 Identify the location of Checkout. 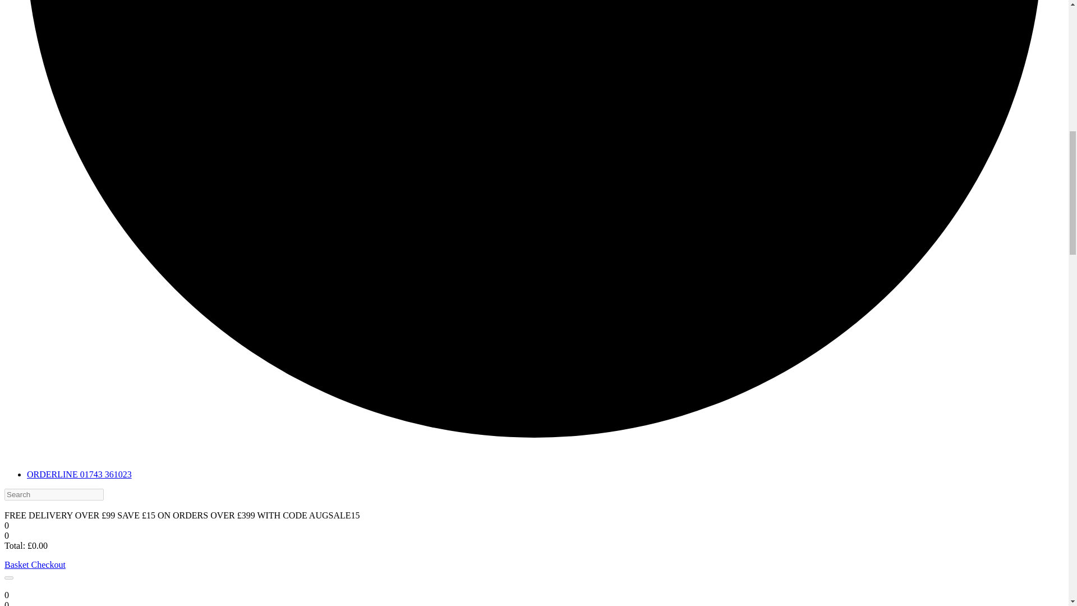
(48, 564).